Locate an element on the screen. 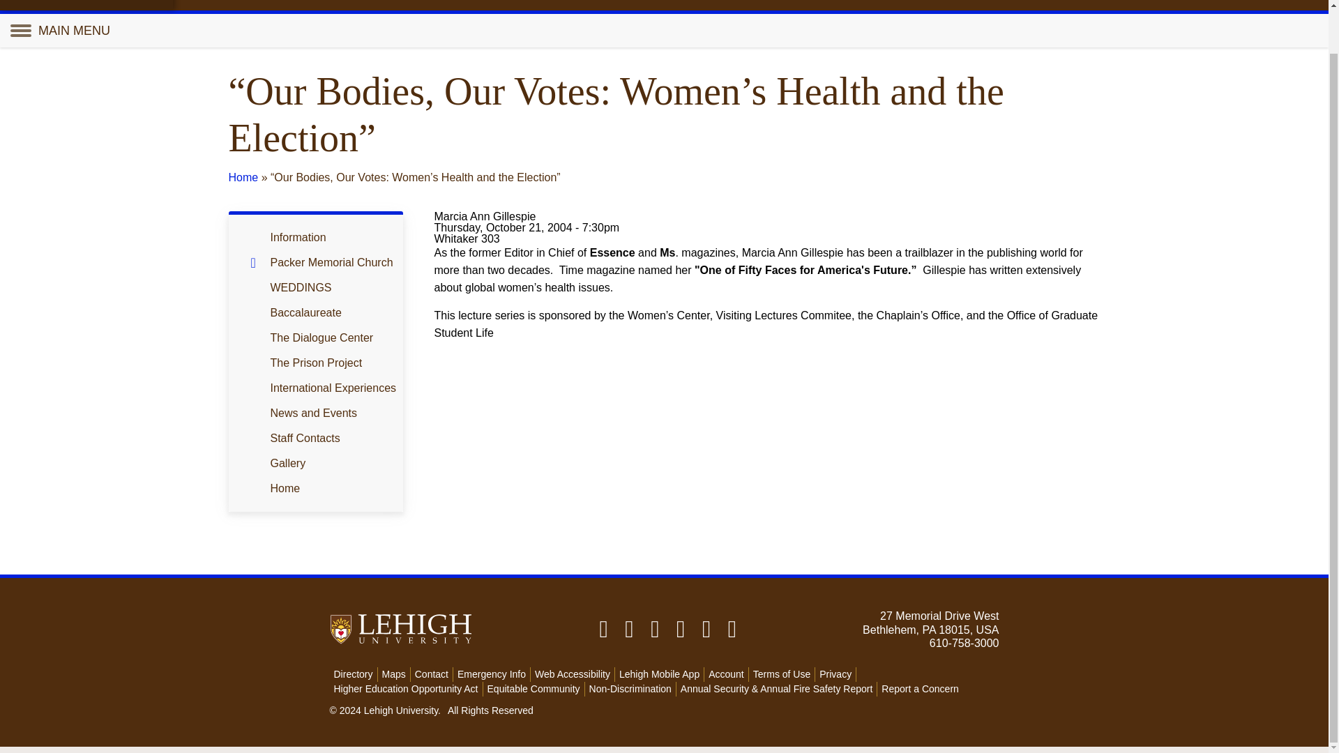  Weddings and Renewals in Packer Memorial Church is located at coordinates (333, 287).